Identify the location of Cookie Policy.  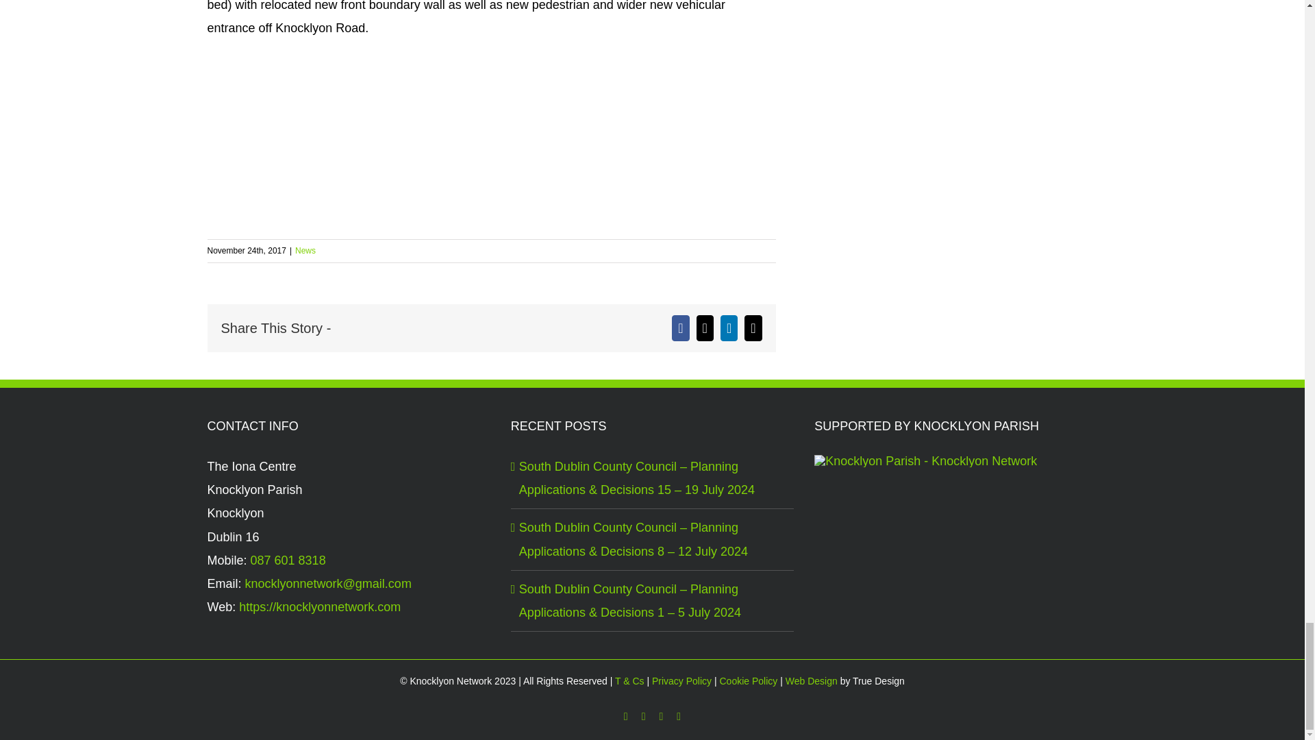
(748, 681).